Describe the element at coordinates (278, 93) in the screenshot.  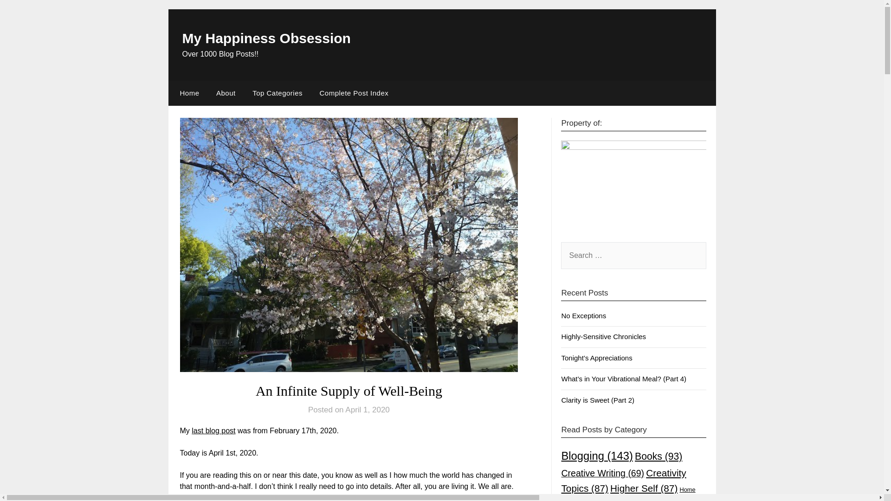
I see `Top Categories` at that location.